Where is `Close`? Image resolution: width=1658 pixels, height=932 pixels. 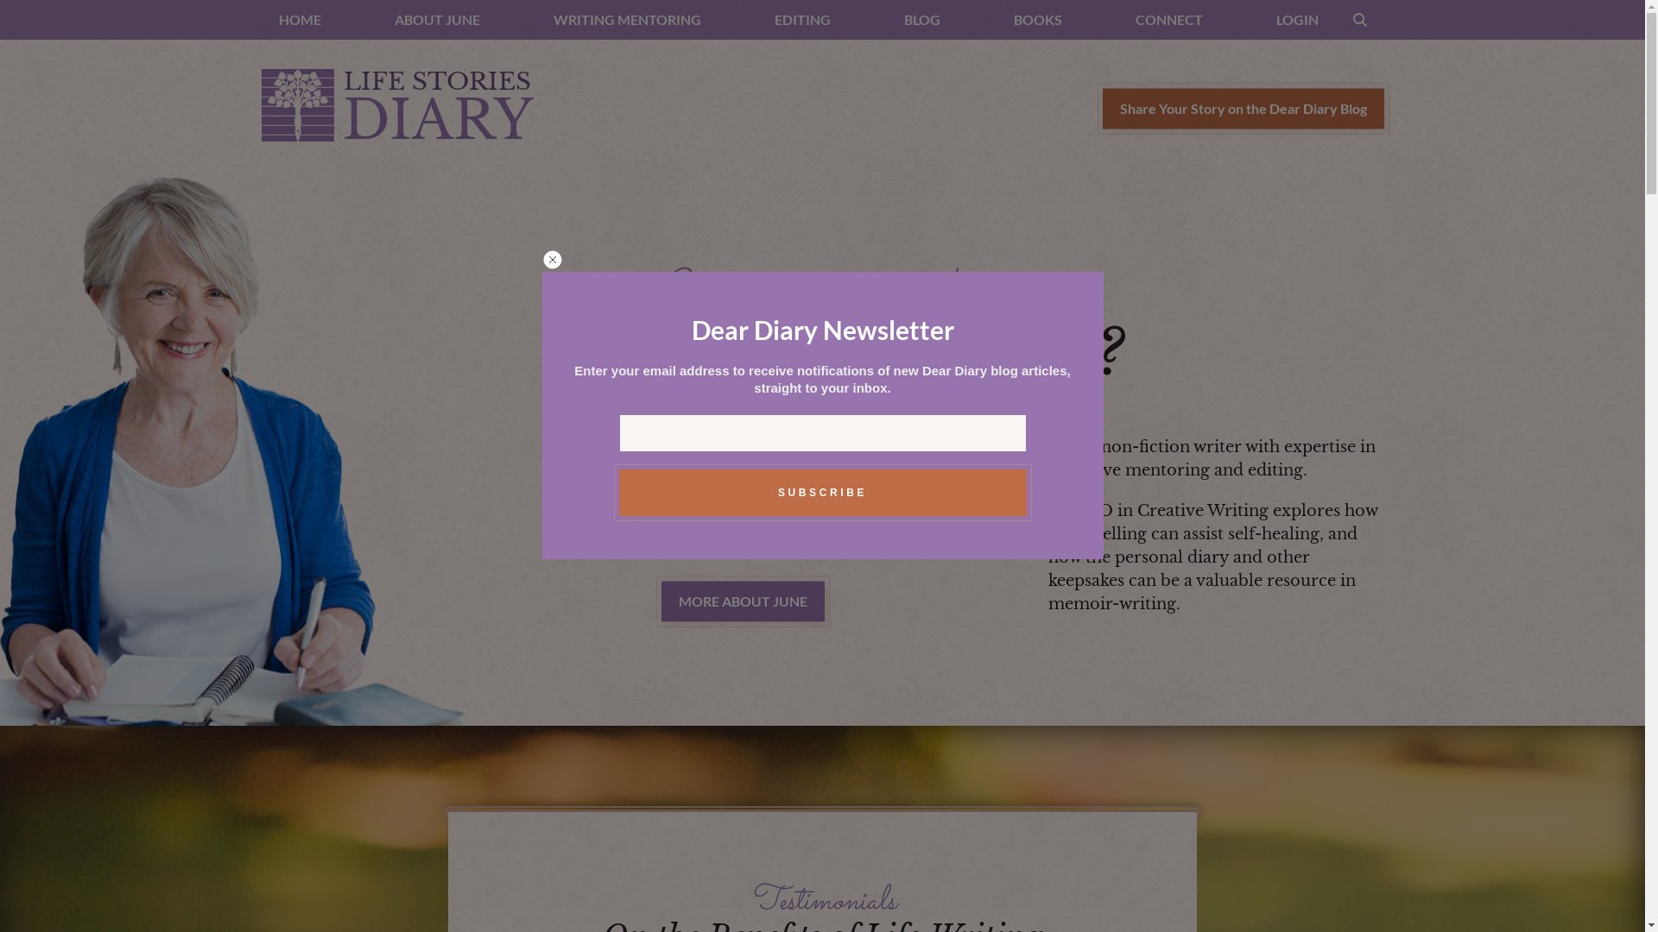
Close is located at coordinates (553, 266).